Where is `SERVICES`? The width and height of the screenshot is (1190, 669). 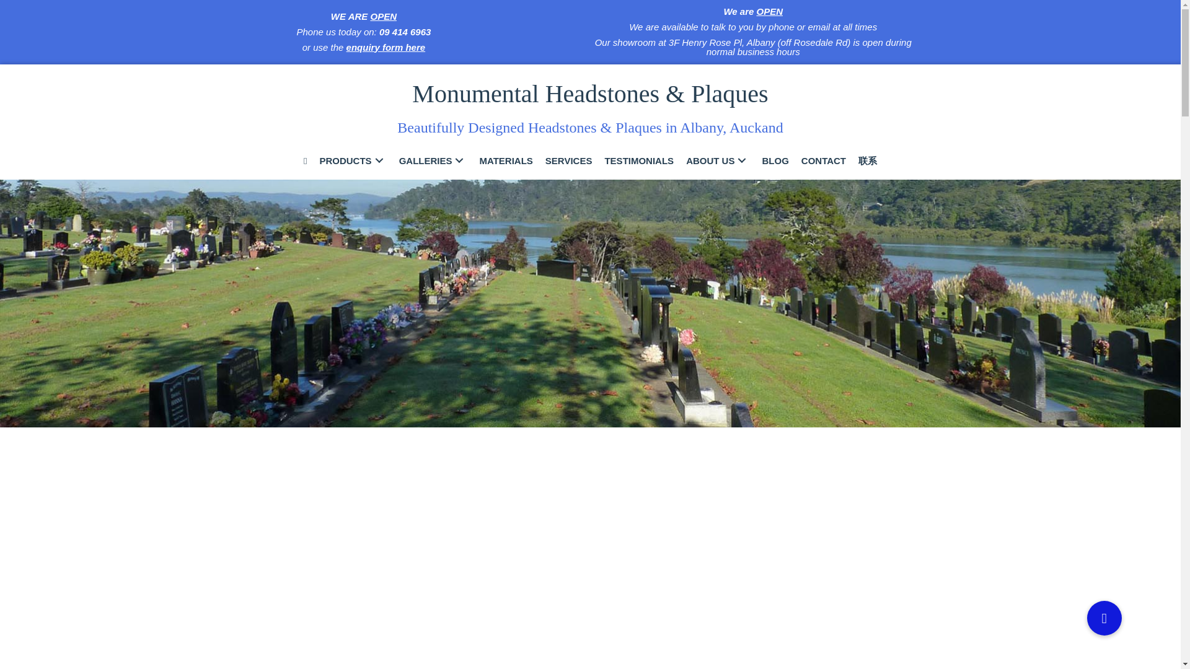 SERVICES is located at coordinates (568, 160).